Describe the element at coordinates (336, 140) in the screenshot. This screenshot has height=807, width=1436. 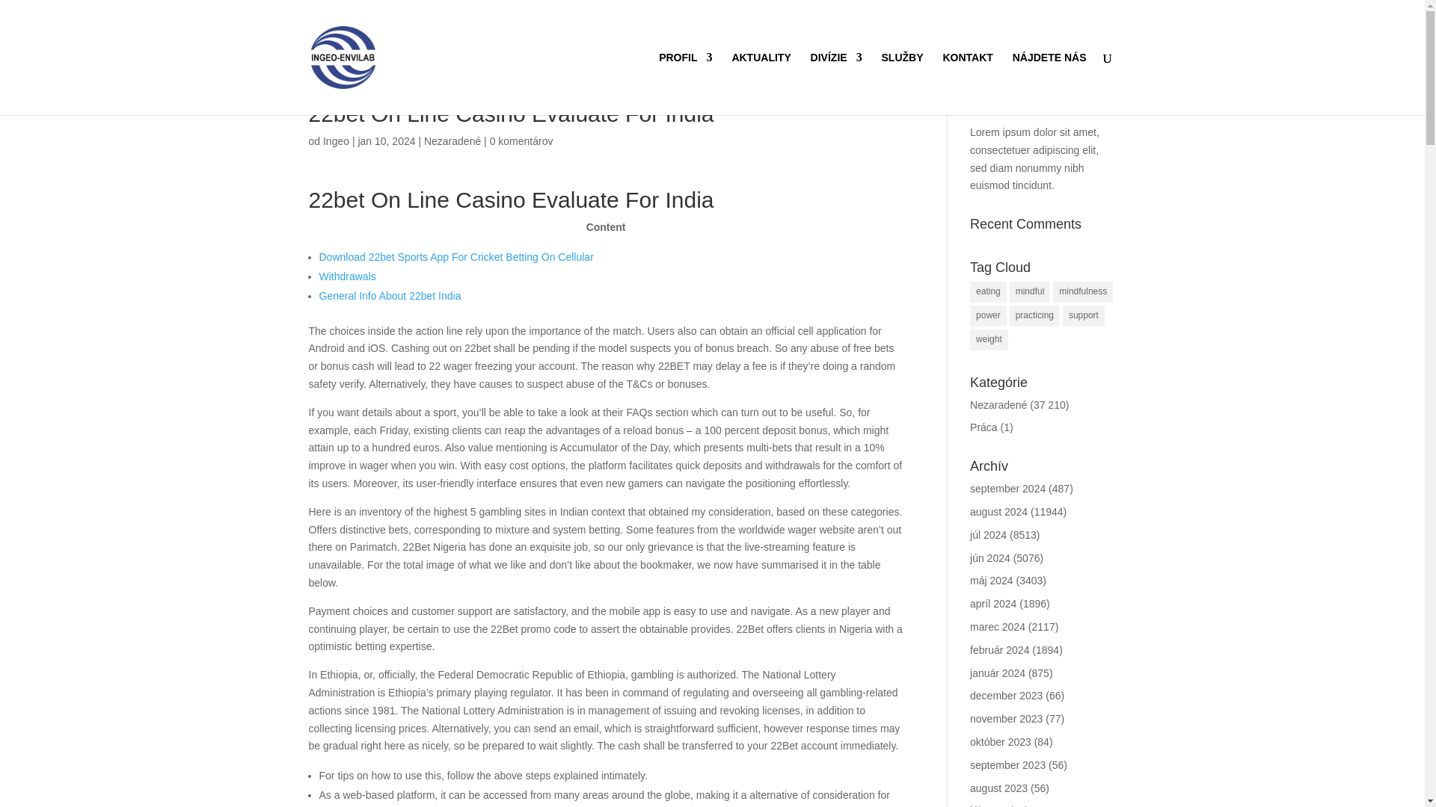
I see `Ingeo` at that location.